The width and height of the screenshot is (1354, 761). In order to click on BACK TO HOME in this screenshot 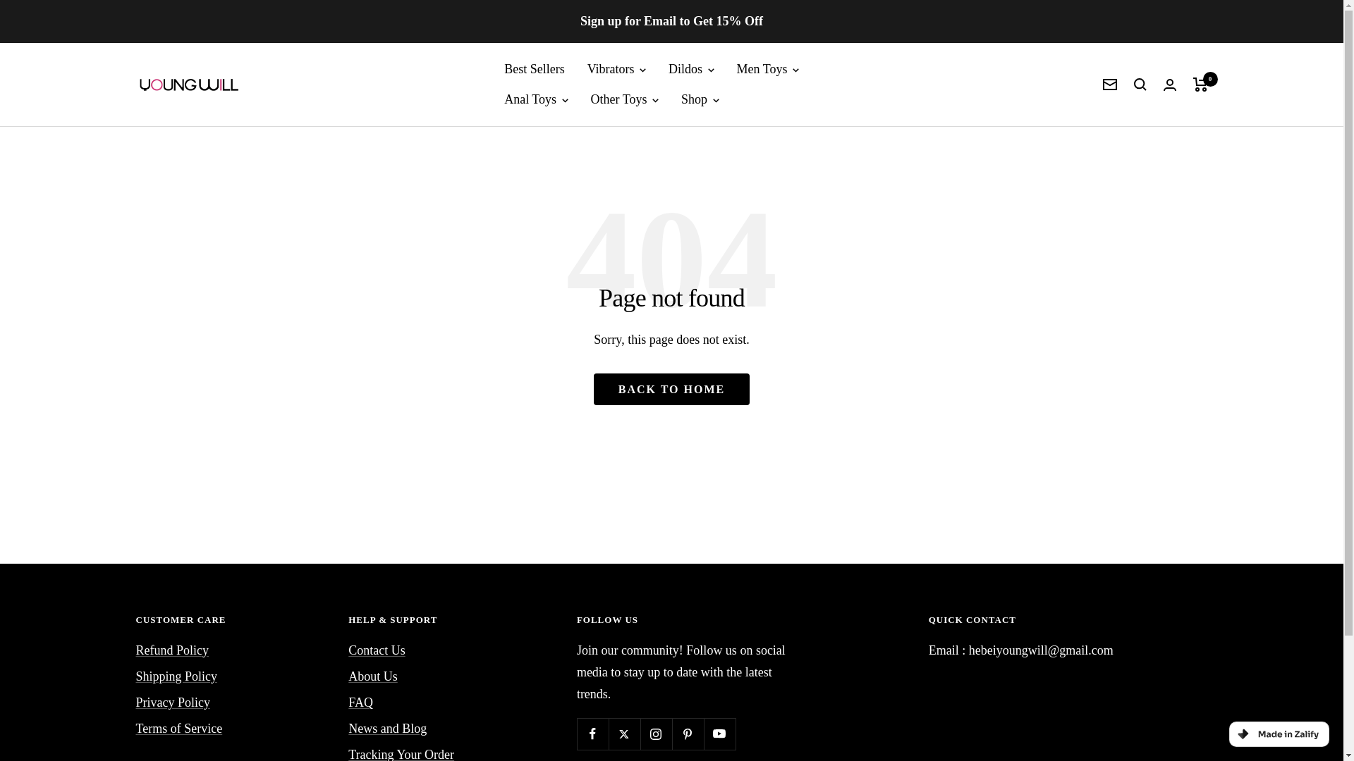, I will do `click(671, 389)`.